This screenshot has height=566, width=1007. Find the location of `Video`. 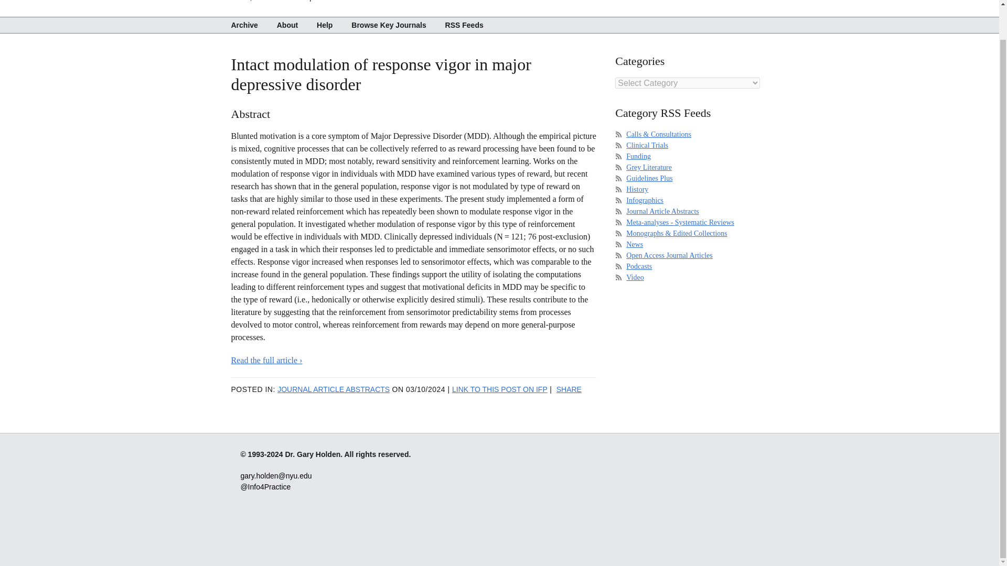

Video is located at coordinates (635, 277).